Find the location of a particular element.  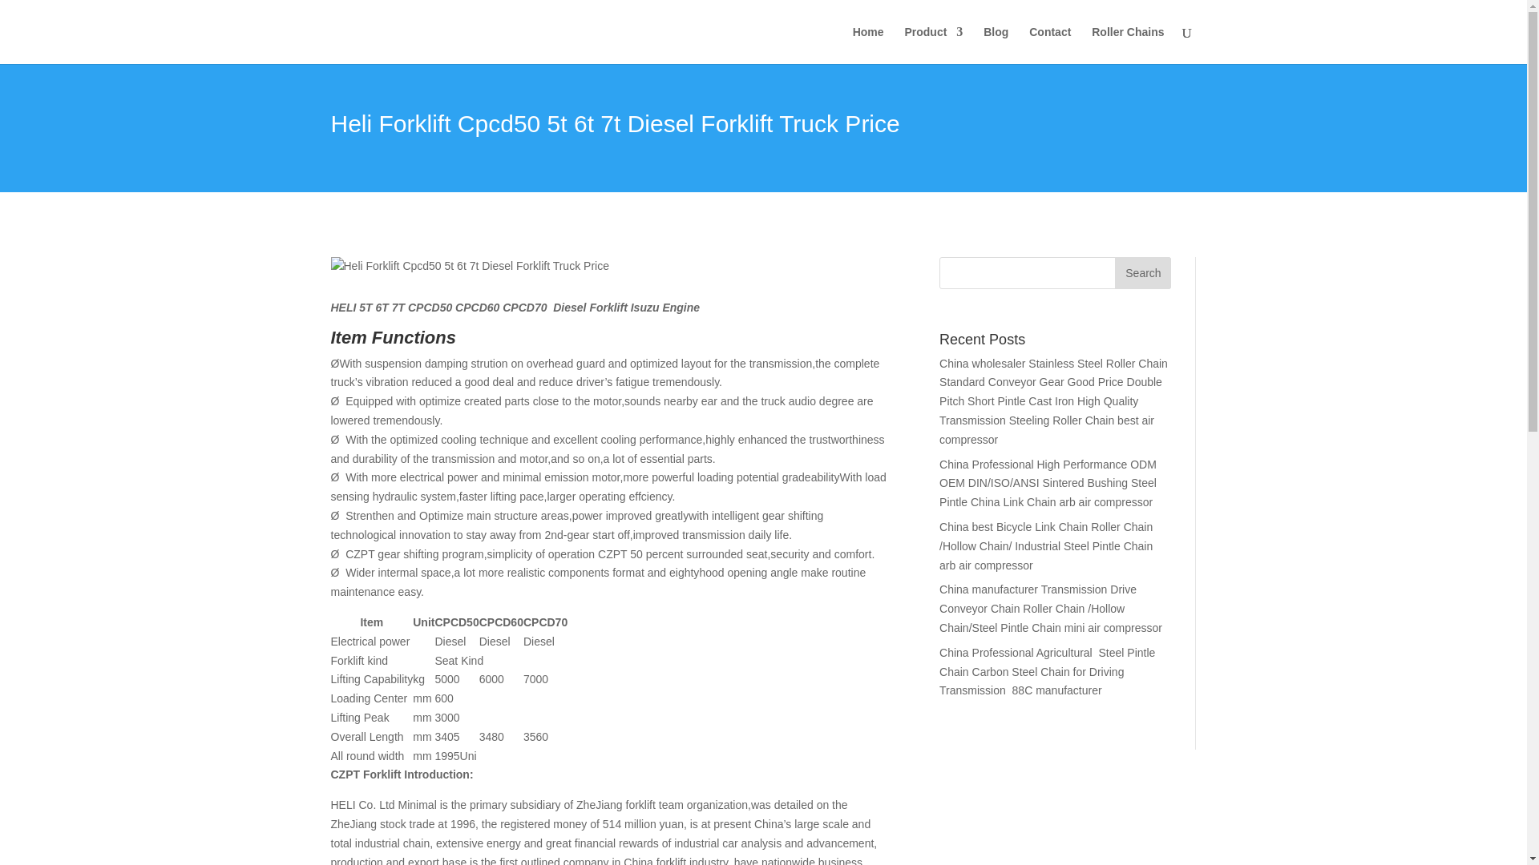

Contact is located at coordinates (1050, 45).